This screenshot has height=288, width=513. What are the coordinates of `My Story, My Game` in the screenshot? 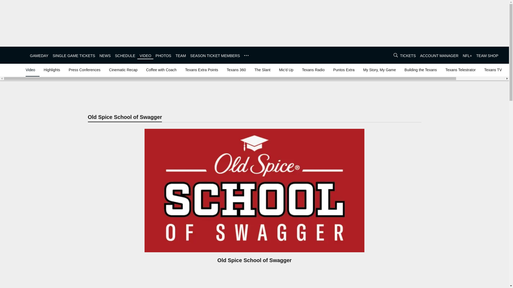 It's located at (379, 70).